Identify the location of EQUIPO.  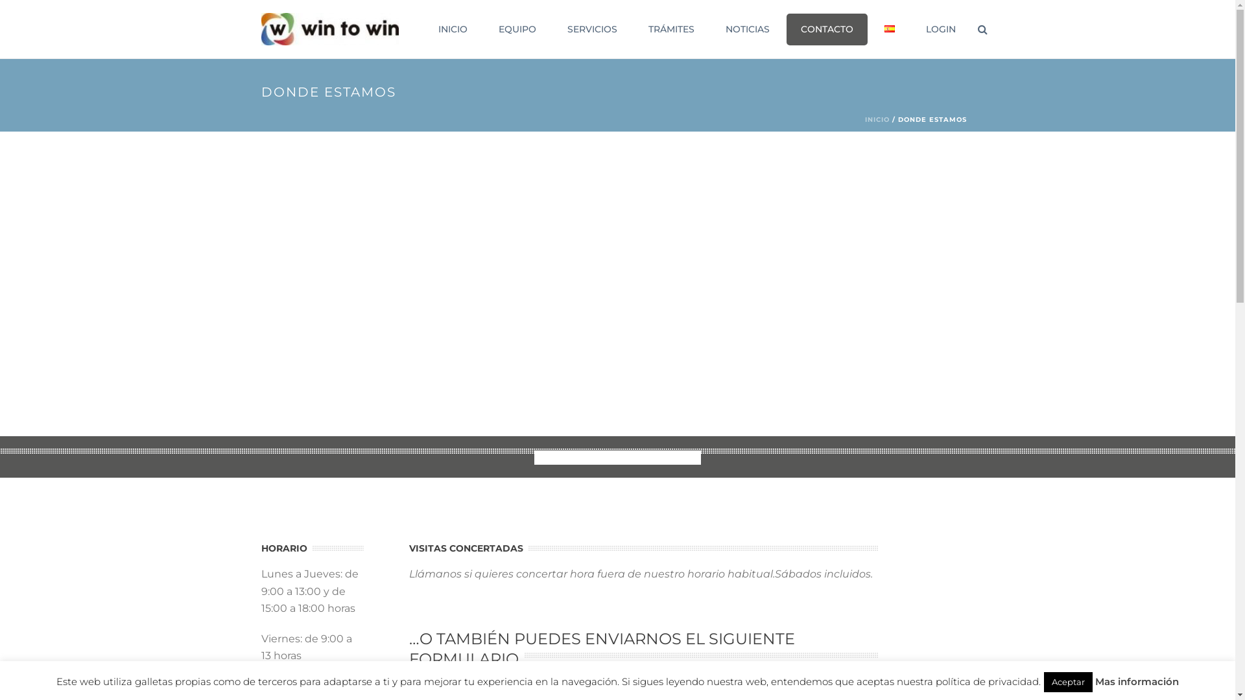
(517, 30).